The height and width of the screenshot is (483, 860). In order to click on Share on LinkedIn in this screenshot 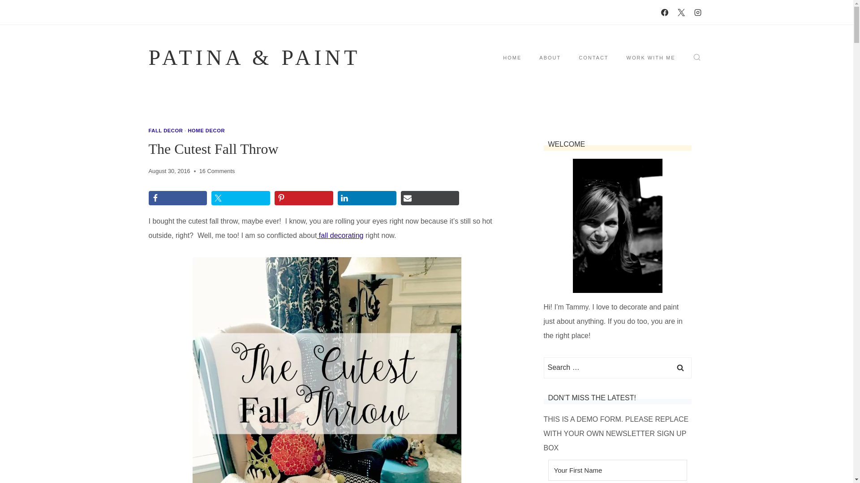, I will do `click(367, 198)`.